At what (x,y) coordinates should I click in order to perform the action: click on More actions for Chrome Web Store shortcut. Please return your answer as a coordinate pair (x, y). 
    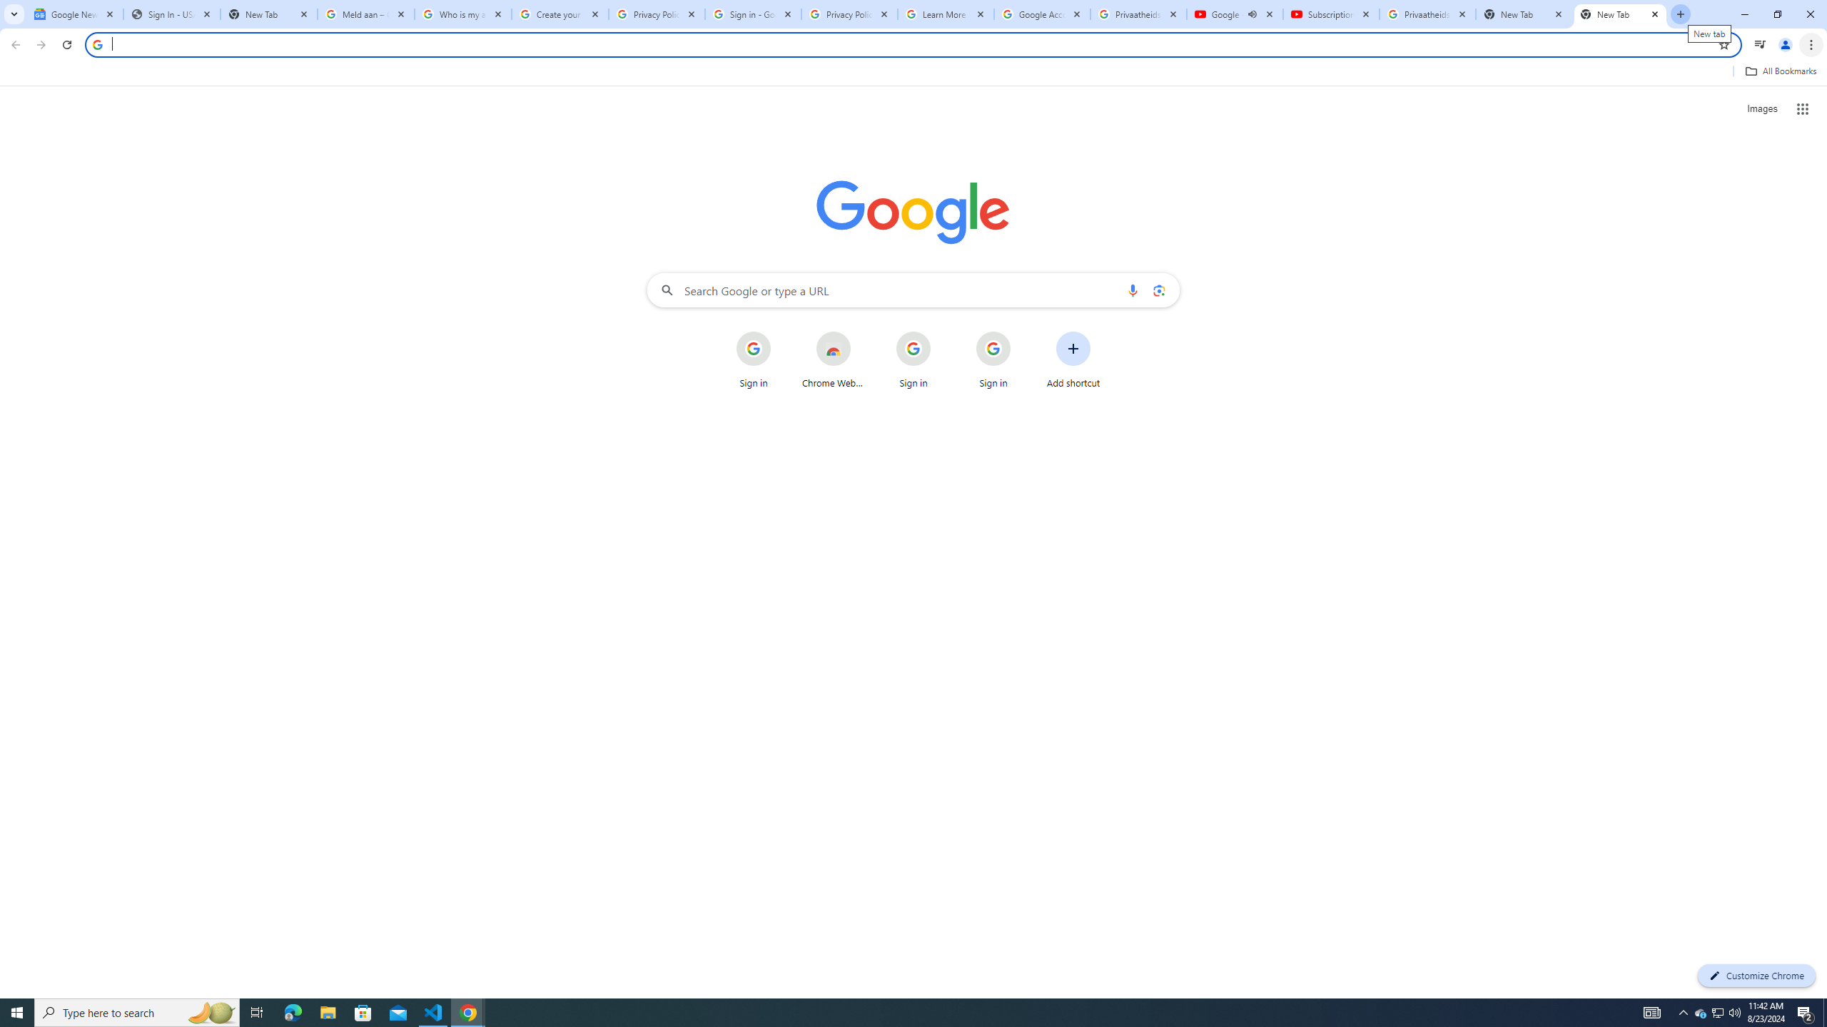
    Looking at the image, I should click on (861, 332).